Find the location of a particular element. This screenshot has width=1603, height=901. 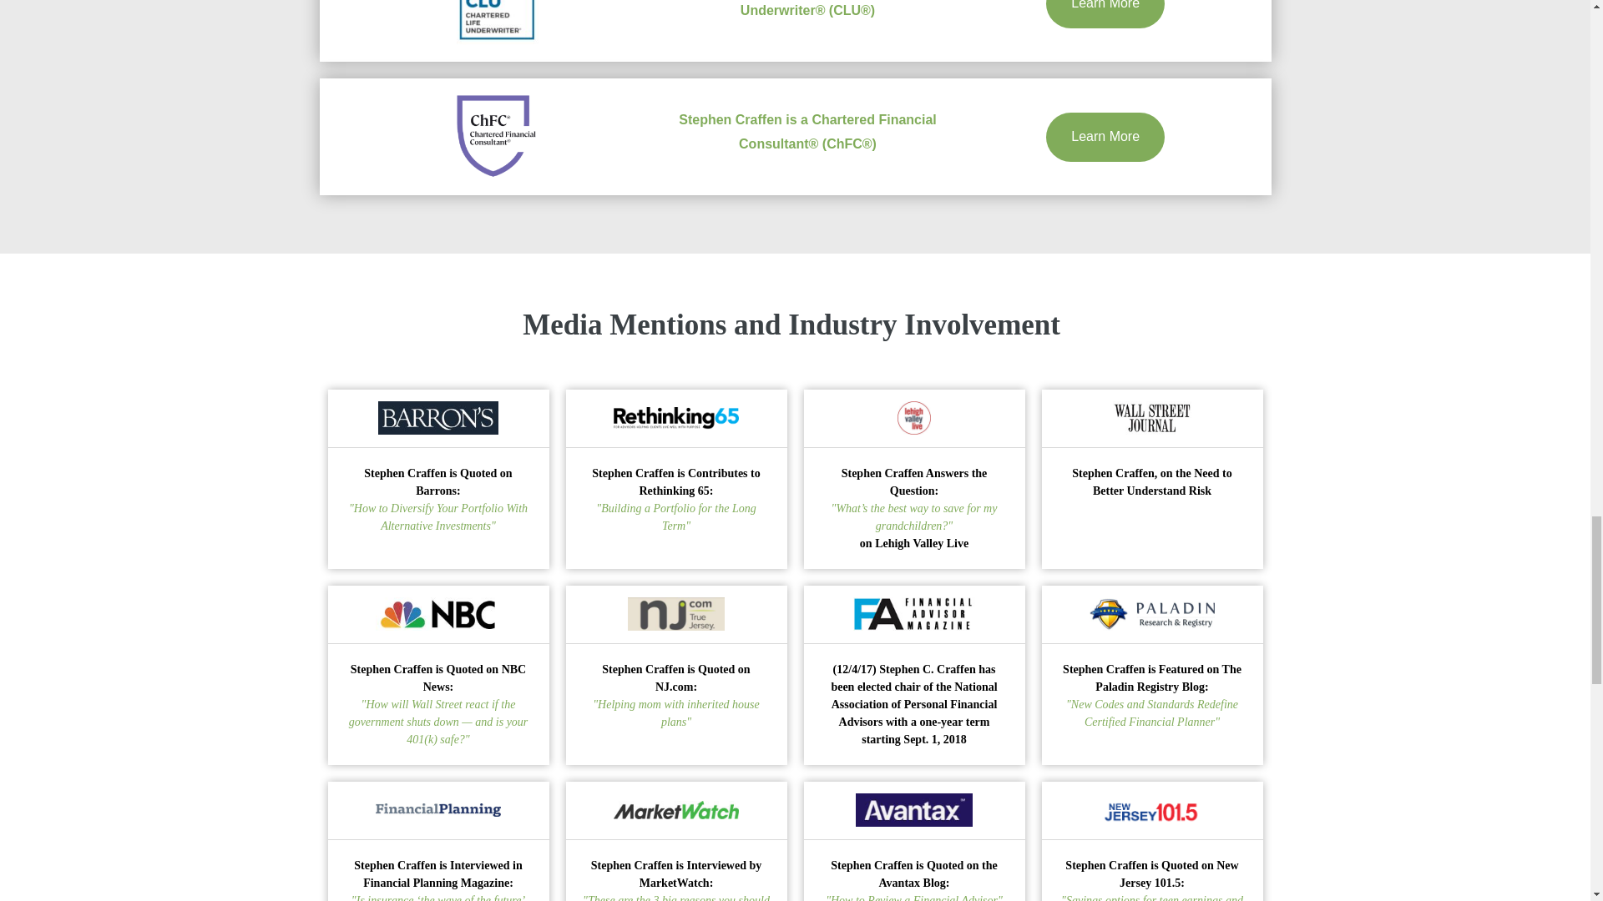

Rethinking is located at coordinates (676, 419).